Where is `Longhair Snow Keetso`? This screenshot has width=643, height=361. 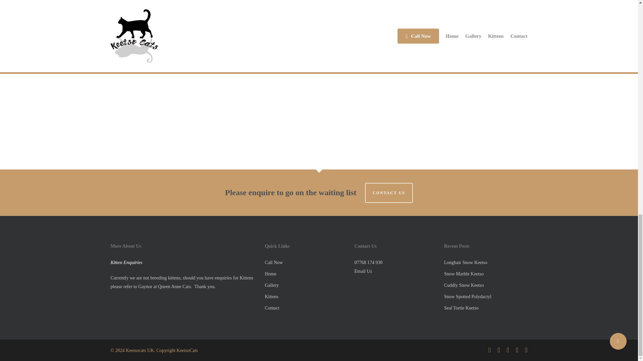 Longhair Snow Keetso is located at coordinates (466, 262).